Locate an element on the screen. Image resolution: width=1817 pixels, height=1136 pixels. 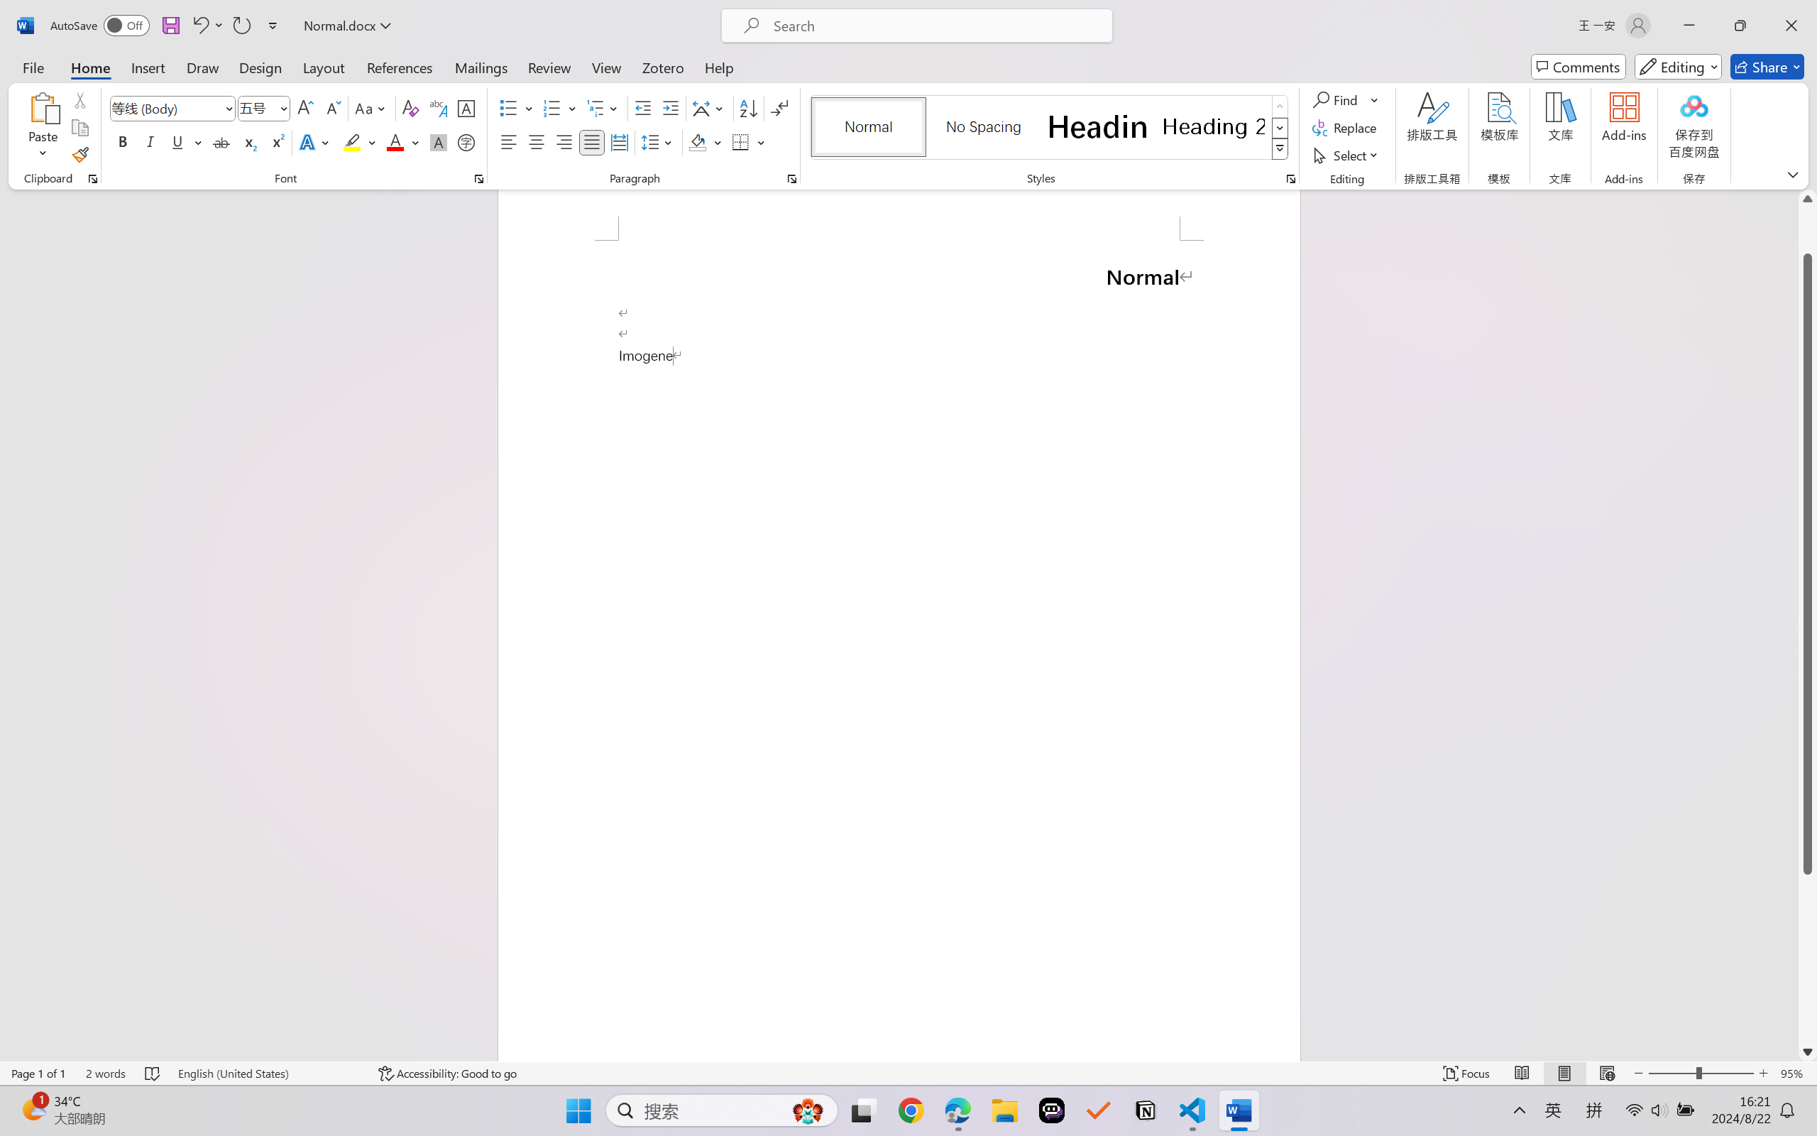
Multilevel List is located at coordinates (603, 108).